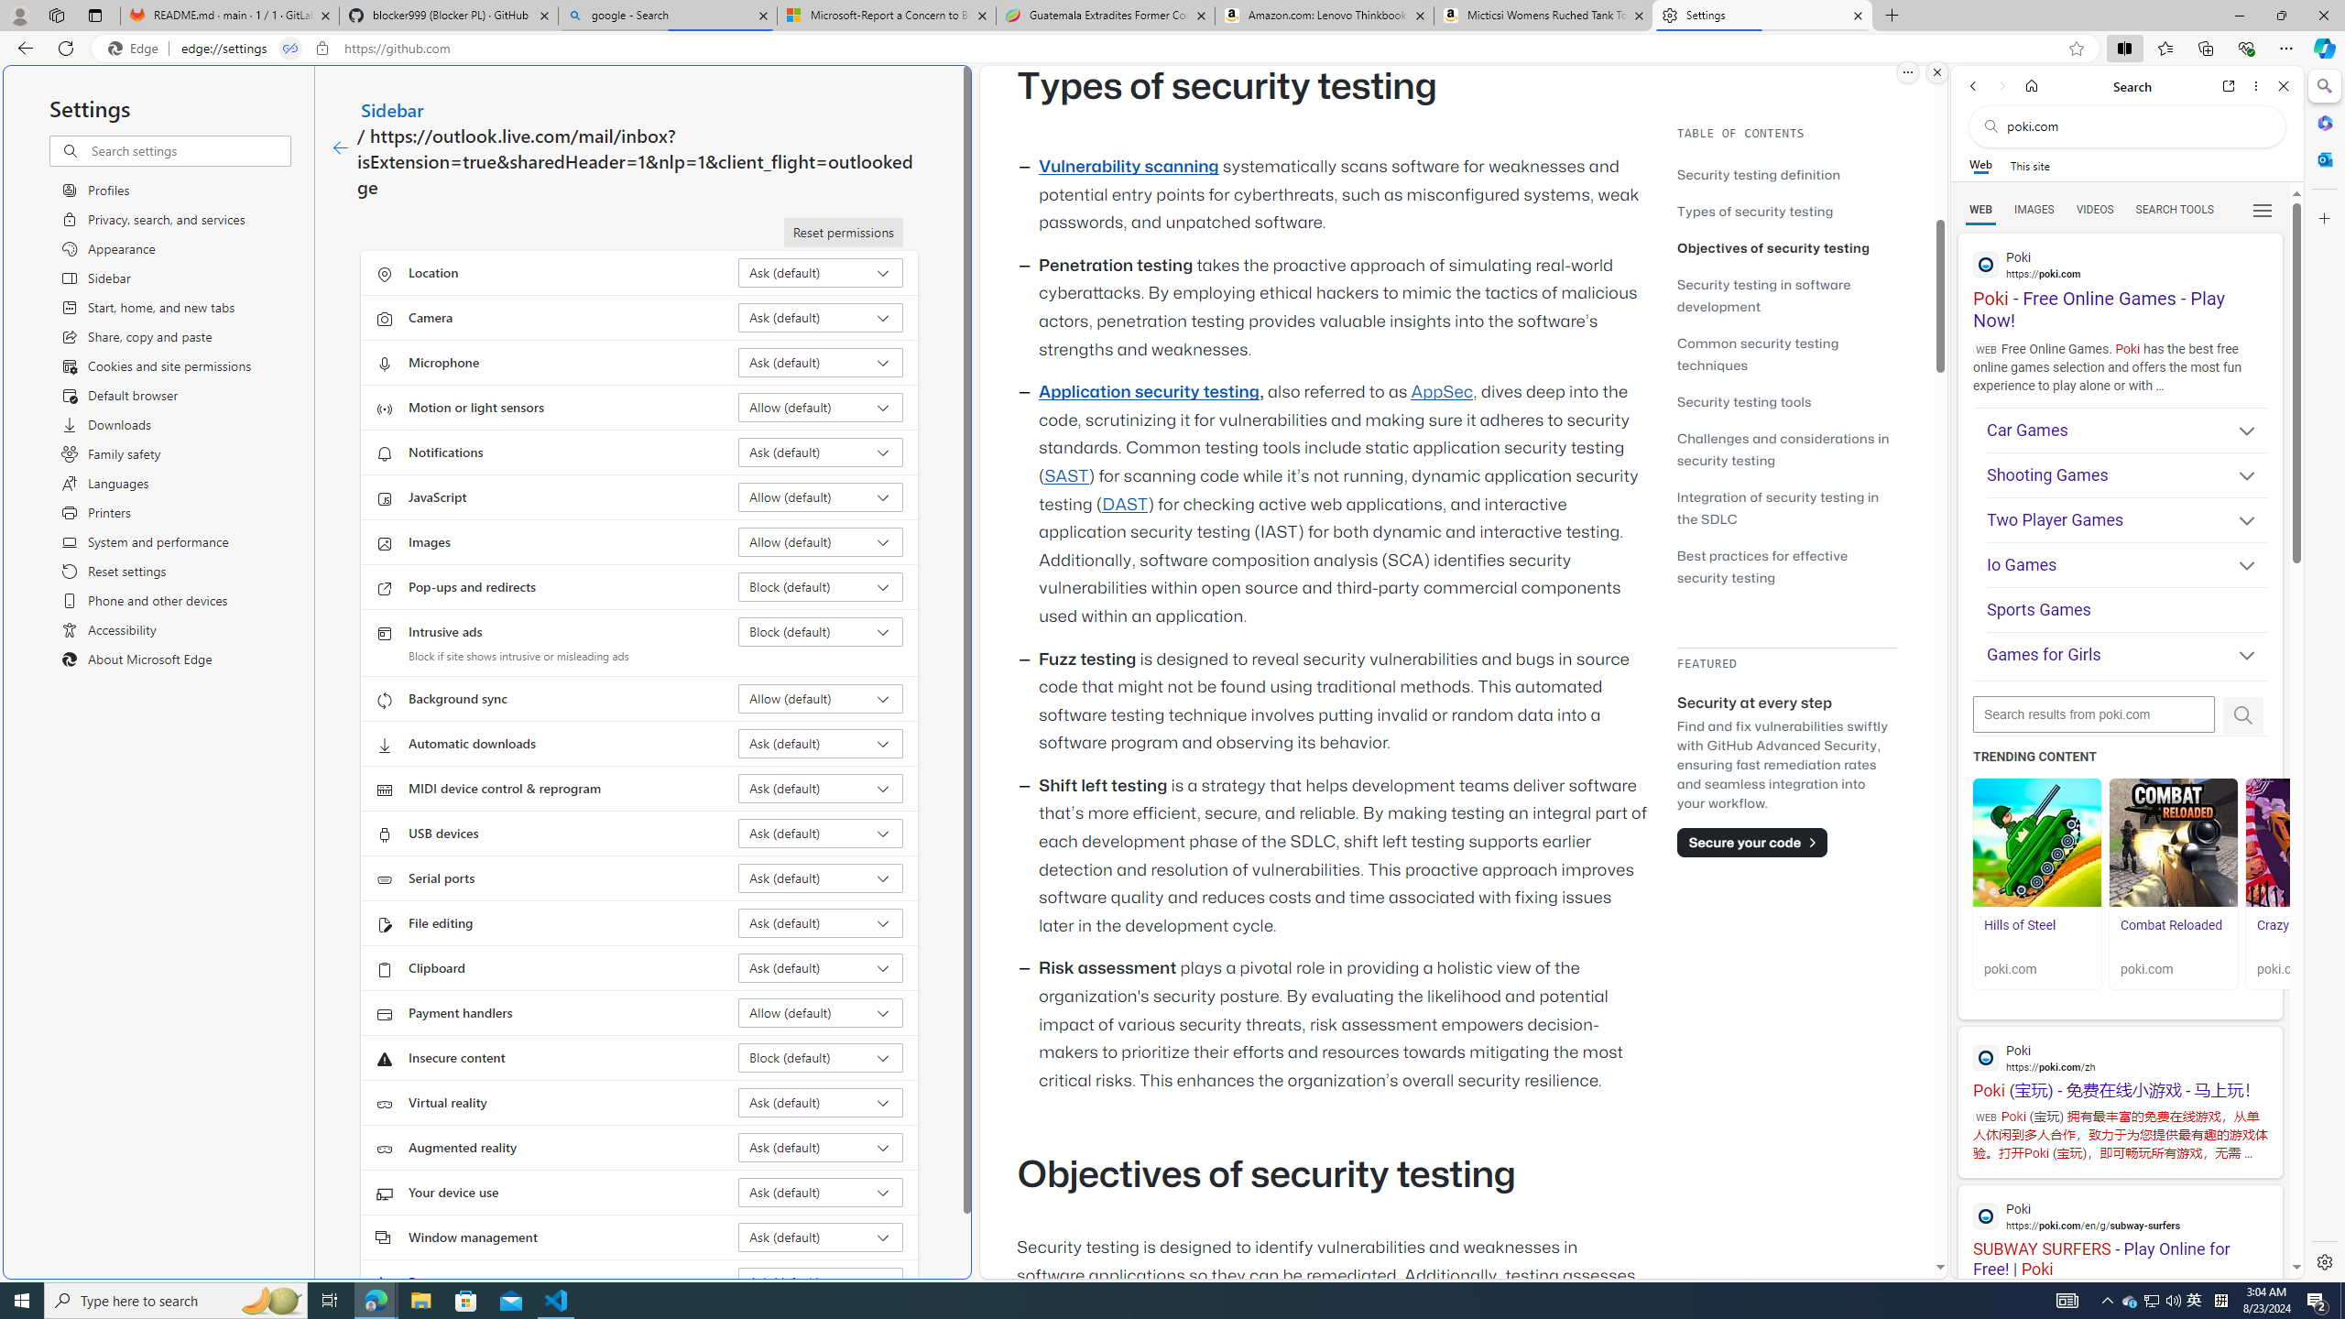 This screenshot has height=1319, width=2345. What do you see at coordinates (821, 1192) in the screenshot?
I see `Your device use Ask (default)` at bounding box center [821, 1192].